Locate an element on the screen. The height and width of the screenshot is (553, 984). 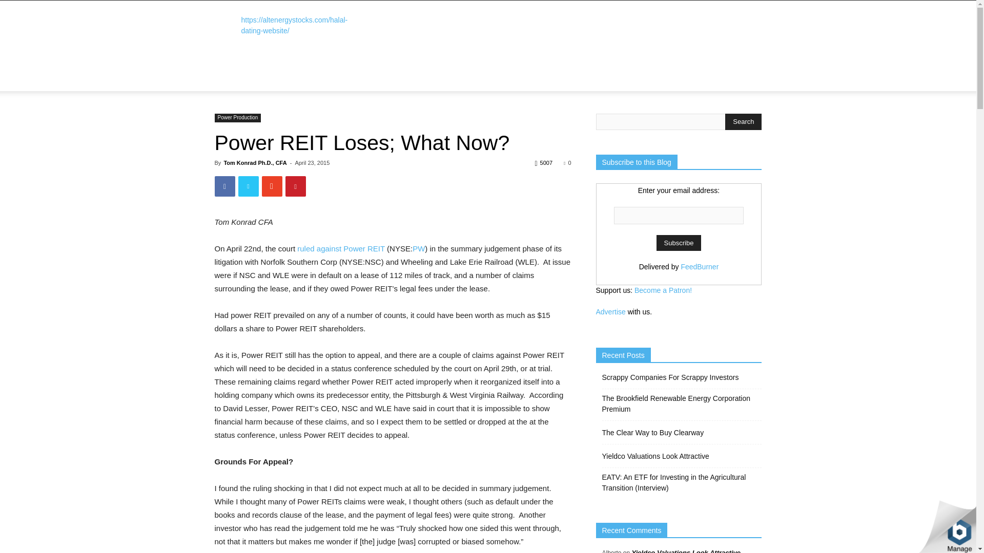
EFFICIENT VEHICLES is located at coordinates (315, 85).